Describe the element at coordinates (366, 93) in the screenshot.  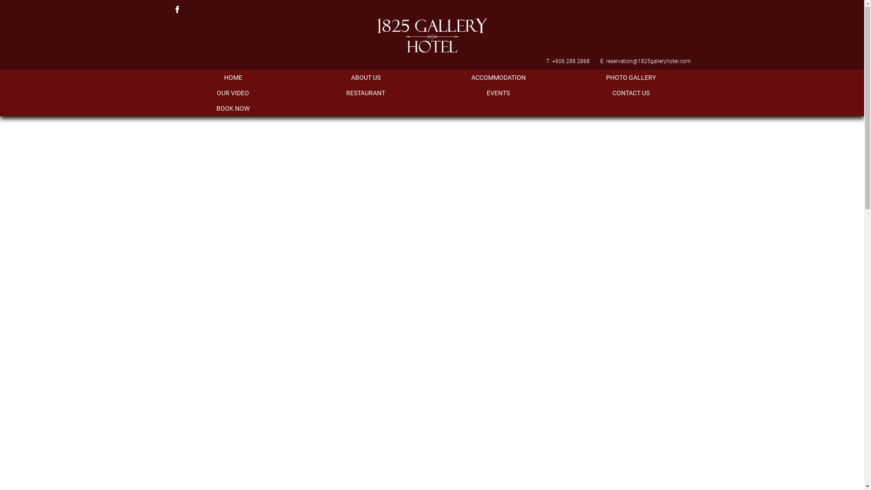
I see `RESTAURANT` at that location.